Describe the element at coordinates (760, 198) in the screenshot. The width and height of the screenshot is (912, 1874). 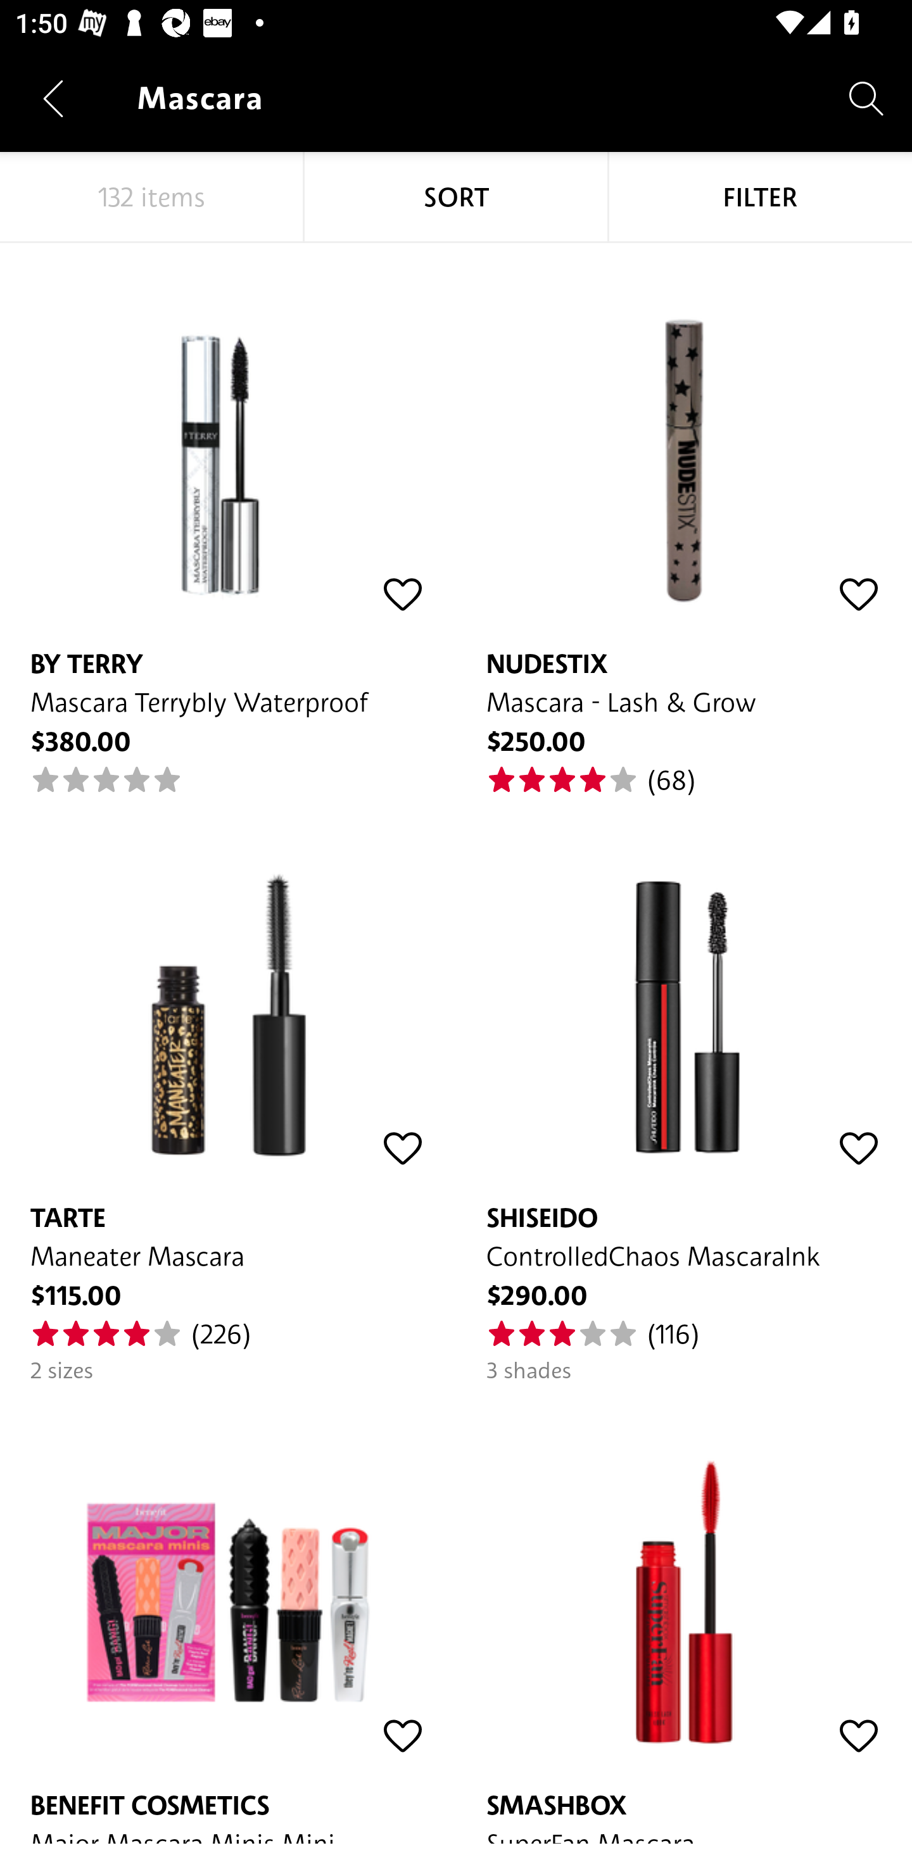
I see `FILTER` at that location.